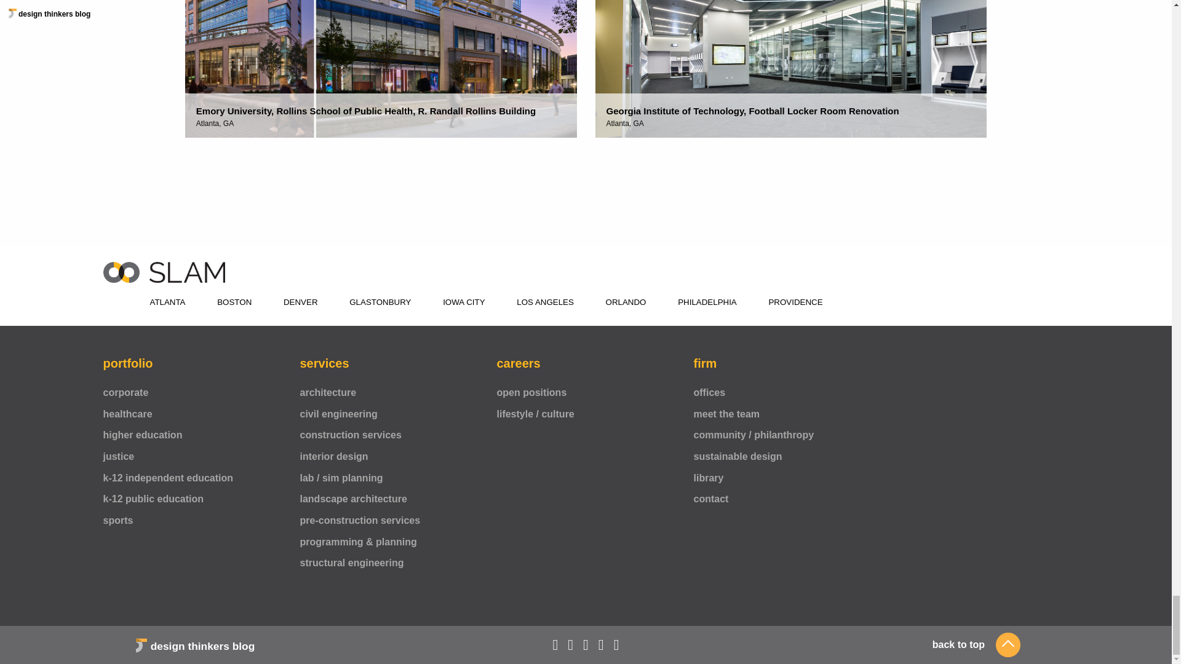 This screenshot has height=664, width=1181. I want to click on back to top, so click(976, 645).